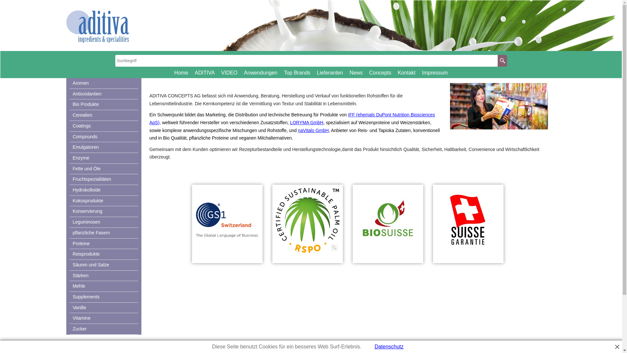  Describe the element at coordinates (308, 220) in the screenshot. I see `RSPO Mitglied und RSPO Distributorlizenz` at that location.